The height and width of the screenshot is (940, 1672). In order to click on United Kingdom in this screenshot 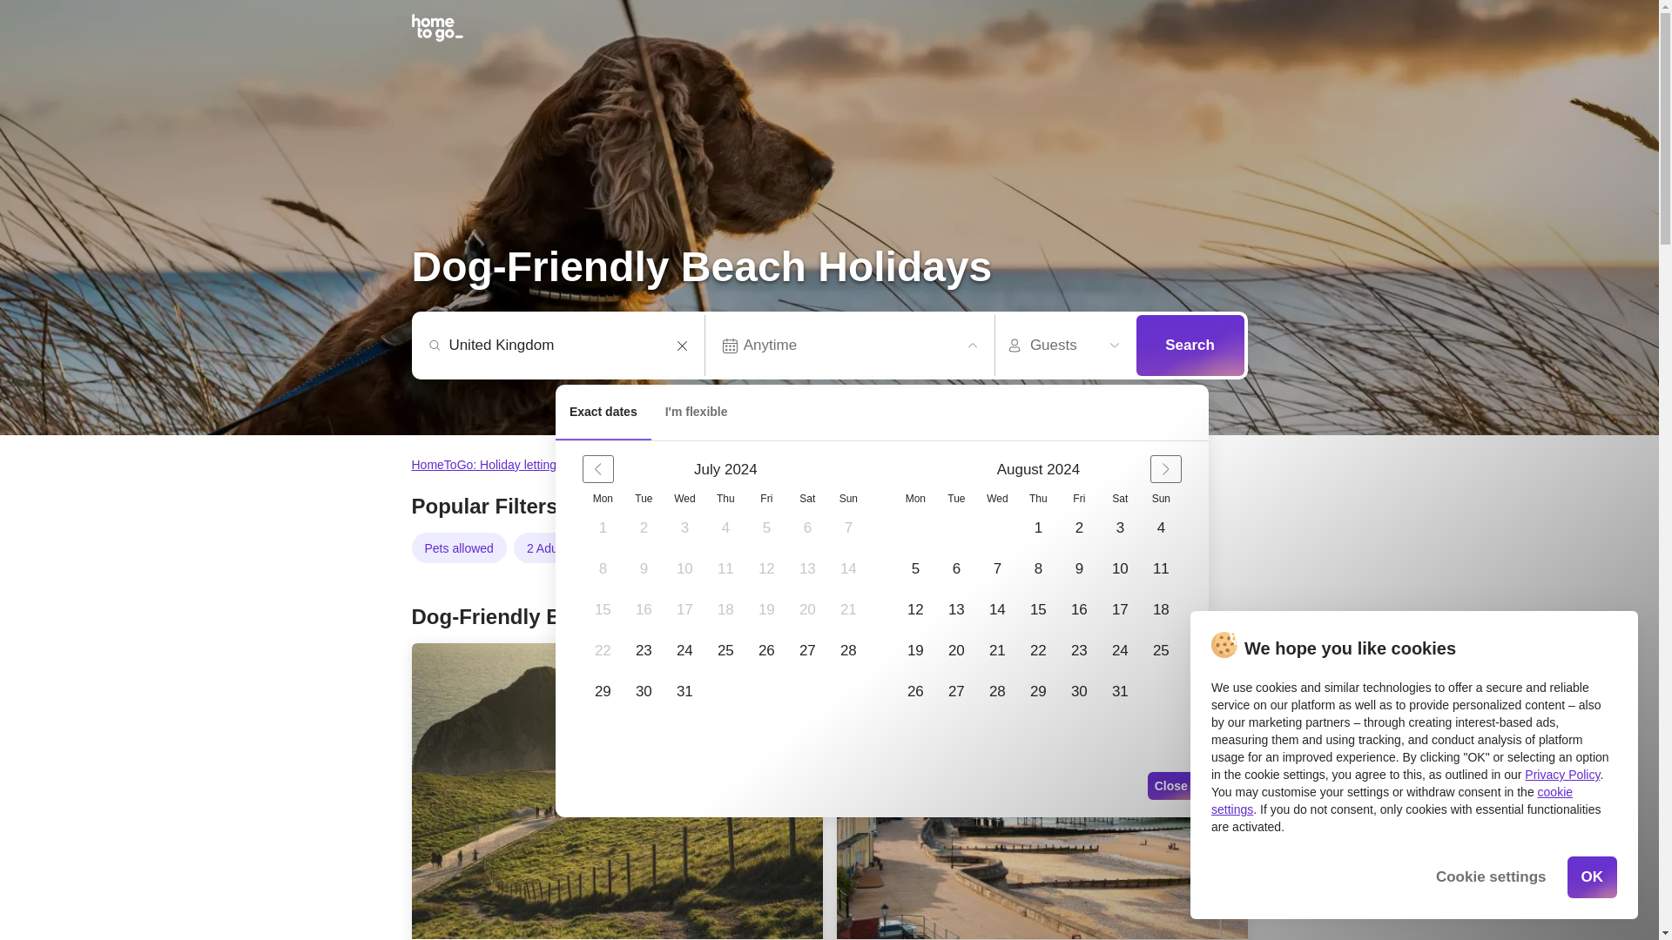, I will do `click(566, 345)`.